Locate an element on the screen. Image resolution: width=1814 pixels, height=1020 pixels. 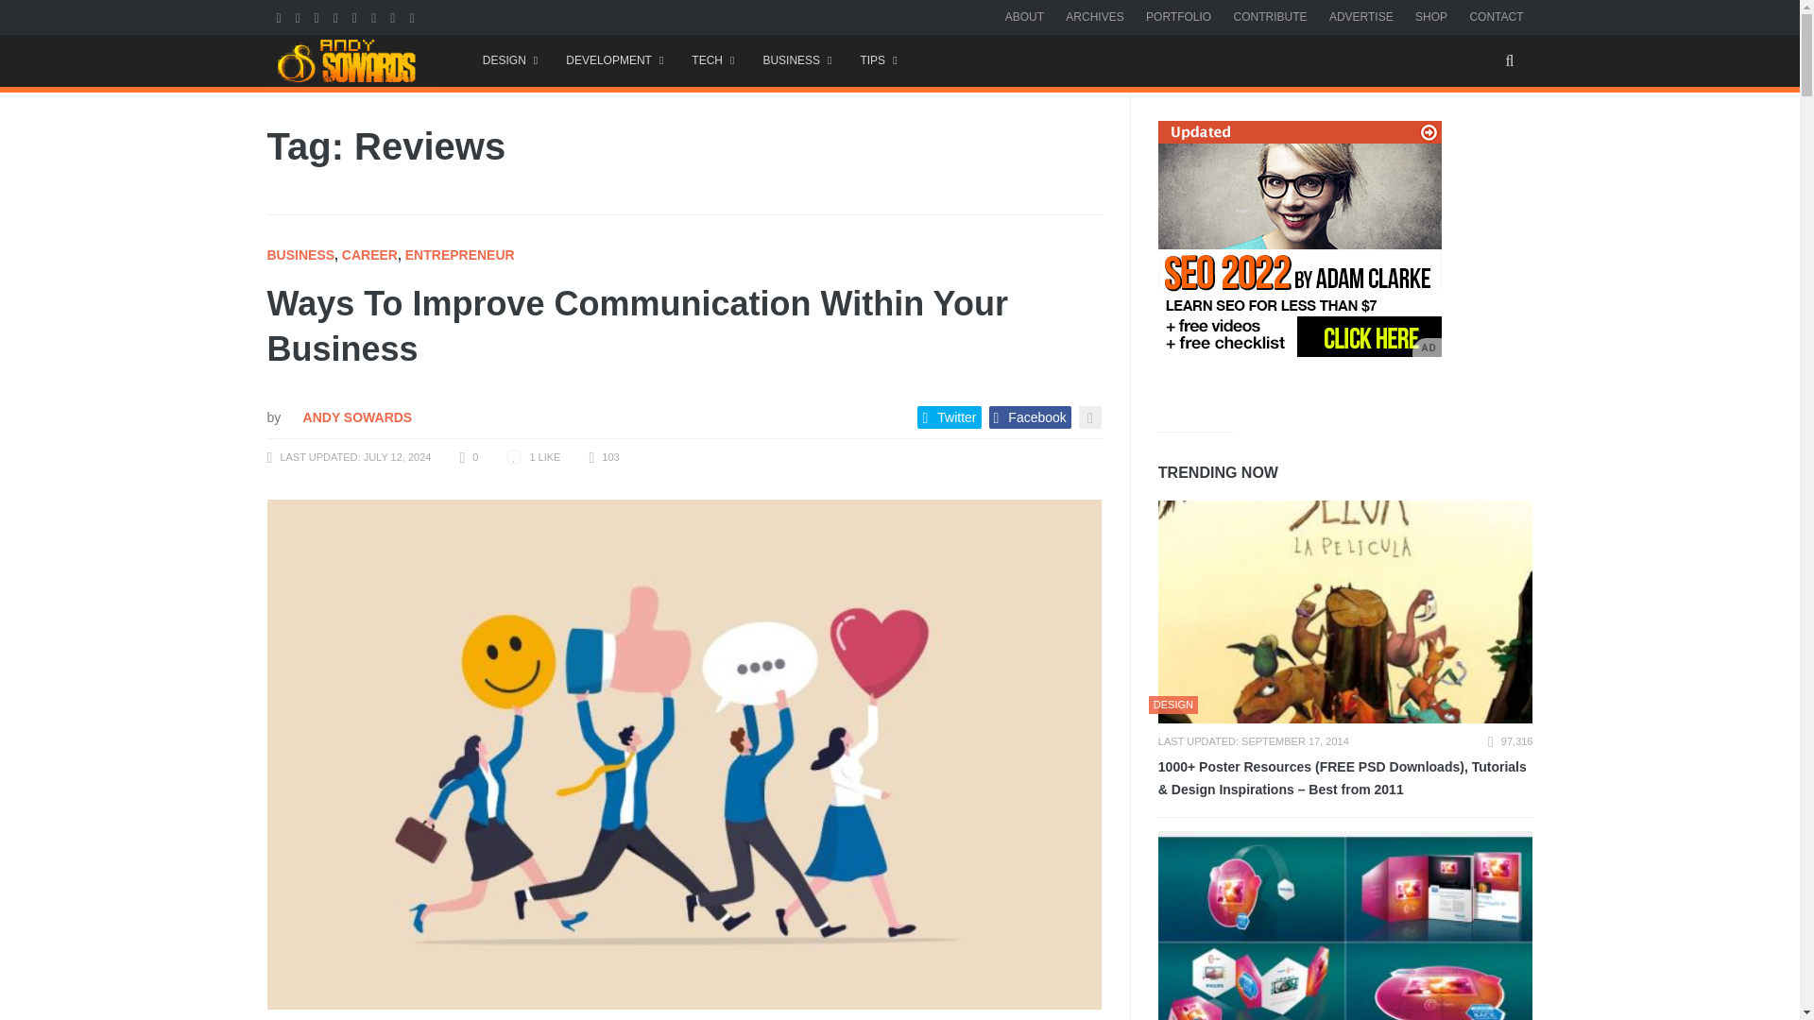
SHOP is located at coordinates (1430, 16).